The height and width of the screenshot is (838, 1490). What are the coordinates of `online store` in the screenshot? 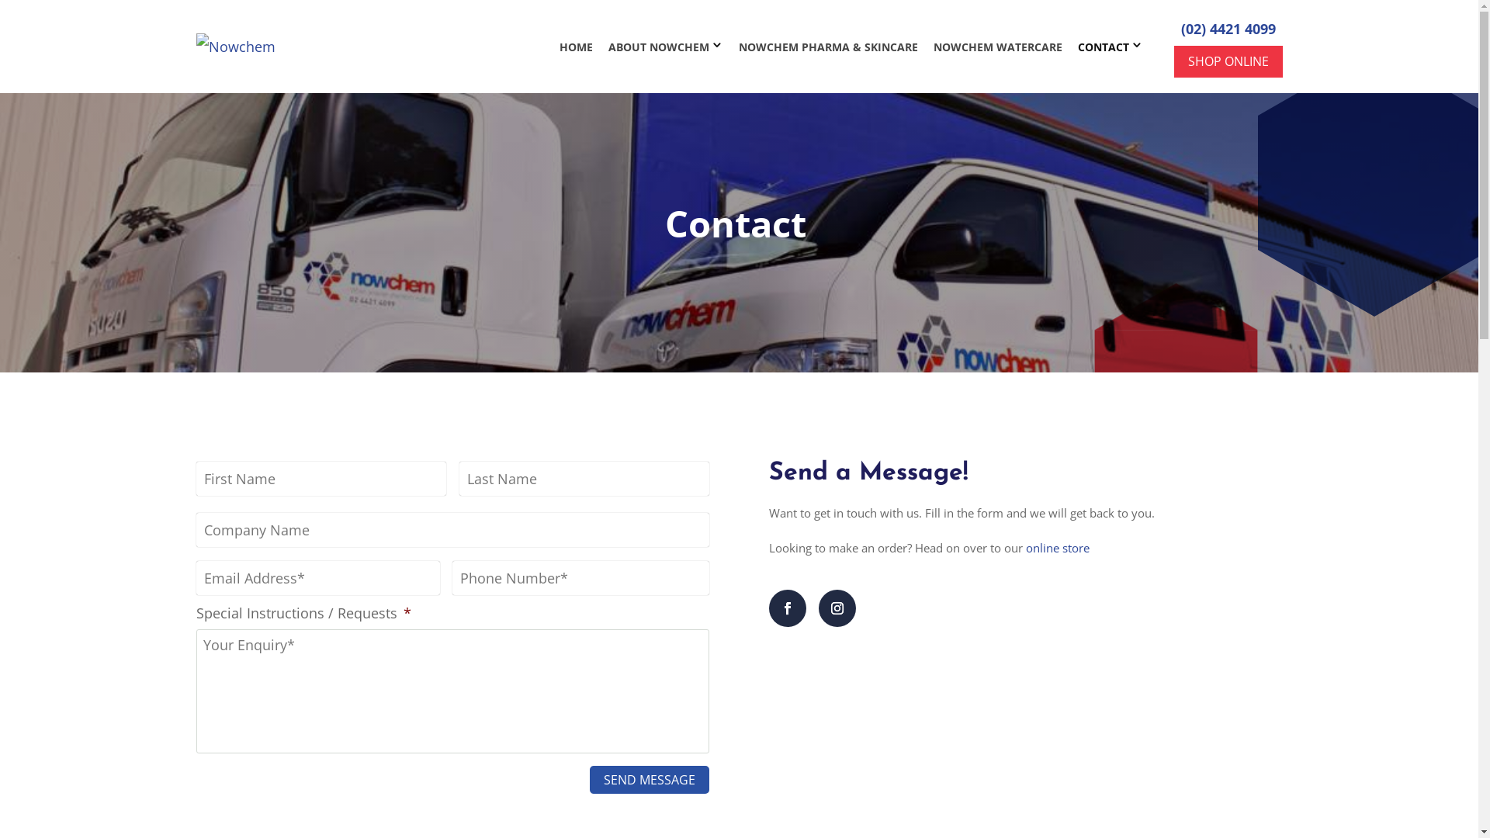 It's located at (1058, 548).